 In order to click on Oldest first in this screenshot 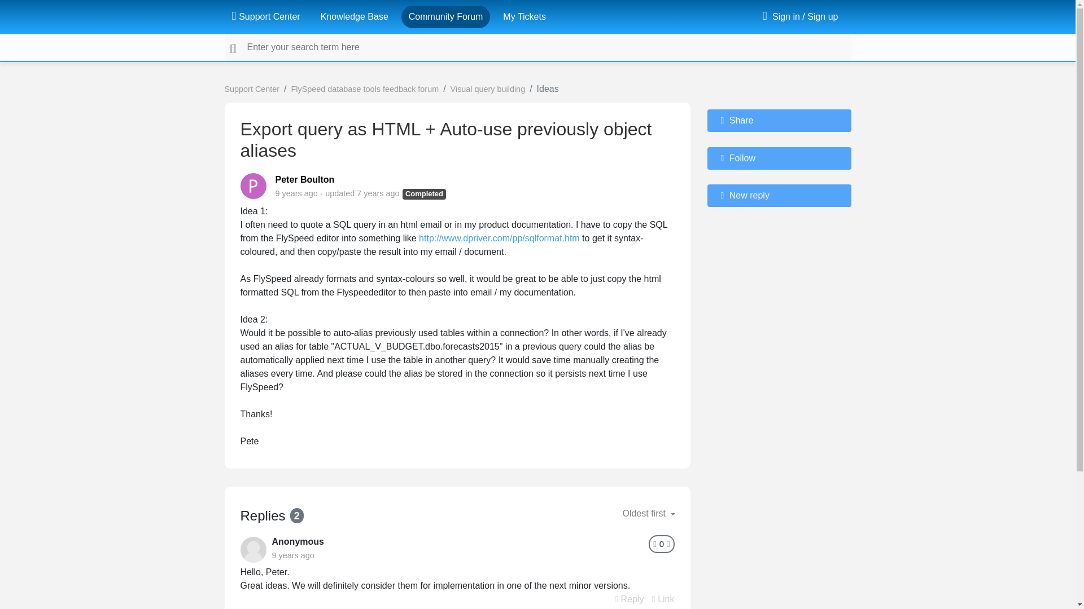, I will do `click(648, 513)`.